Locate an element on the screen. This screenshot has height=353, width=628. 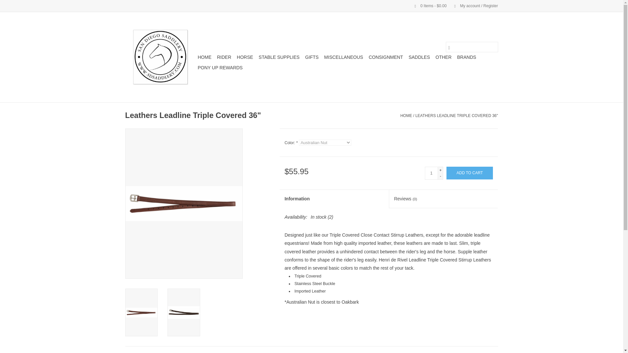
Rider is located at coordinates (224, 57).